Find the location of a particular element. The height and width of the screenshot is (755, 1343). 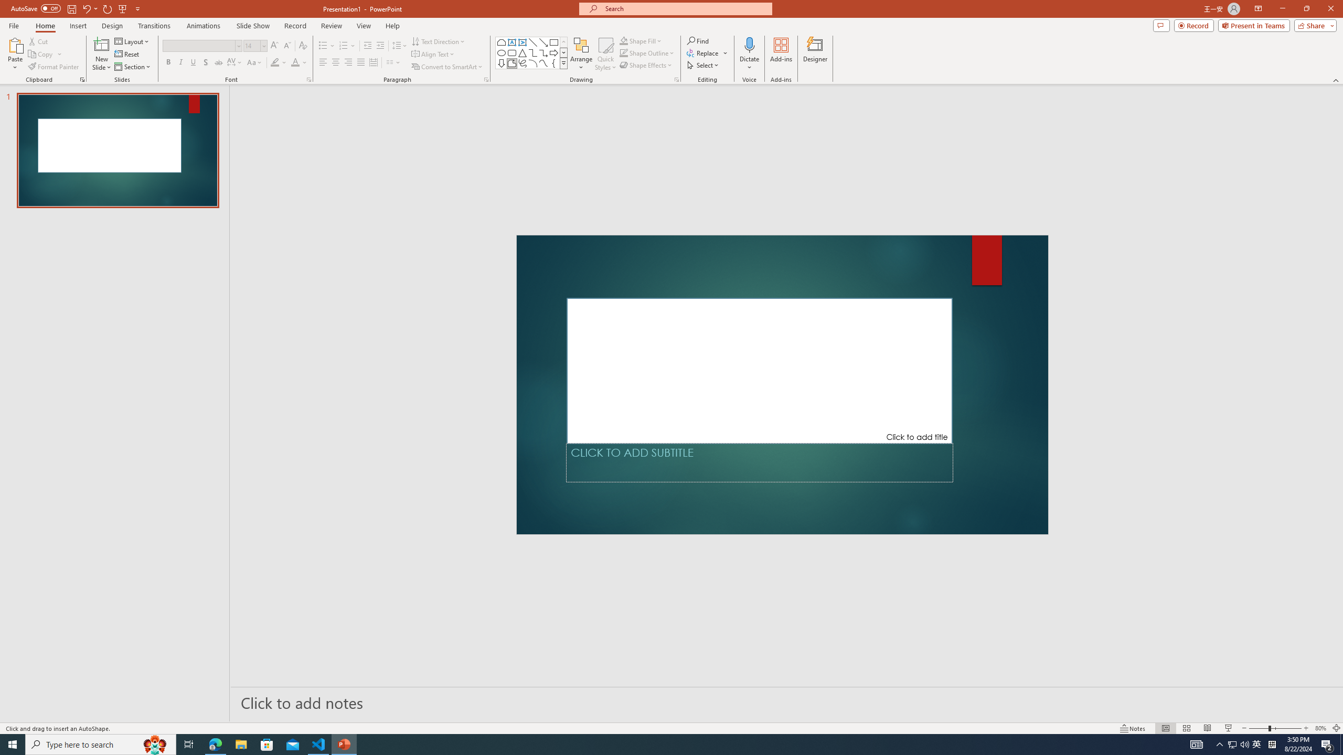

Decrease Indent is located at coordinates (368, 46).